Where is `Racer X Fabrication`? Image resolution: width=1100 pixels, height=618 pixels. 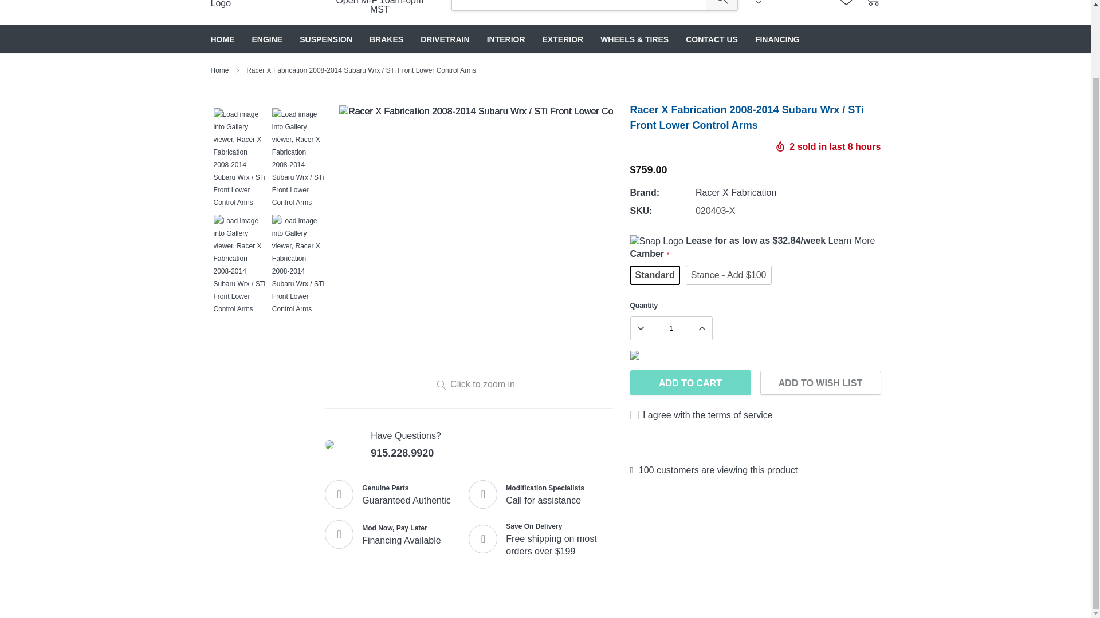 Racer X Fabrication is located at coordinates (736, 192).